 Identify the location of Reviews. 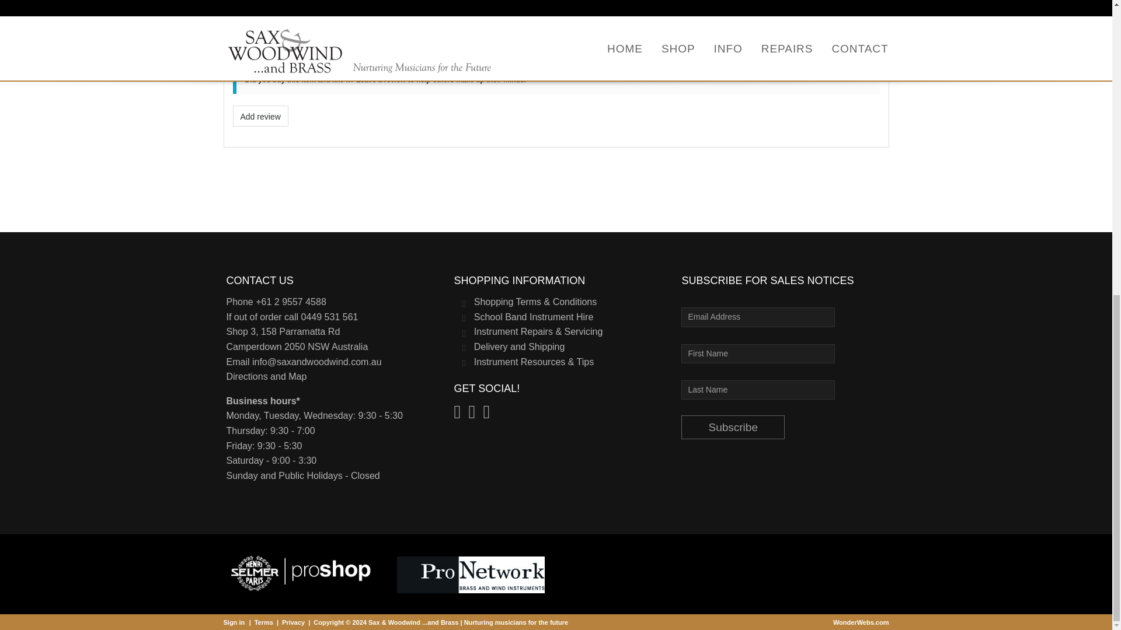
(329, 24).